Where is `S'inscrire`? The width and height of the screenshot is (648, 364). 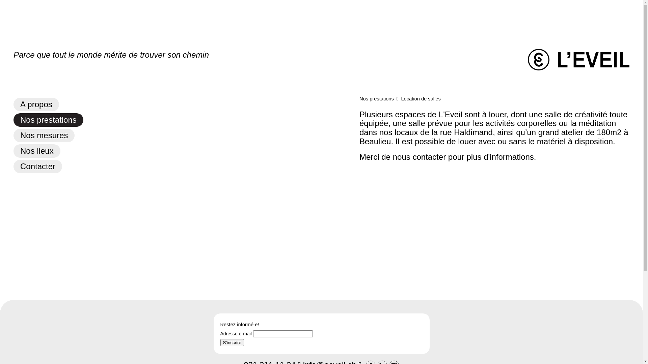
S'inscrire is located at coordinates (232, 342).